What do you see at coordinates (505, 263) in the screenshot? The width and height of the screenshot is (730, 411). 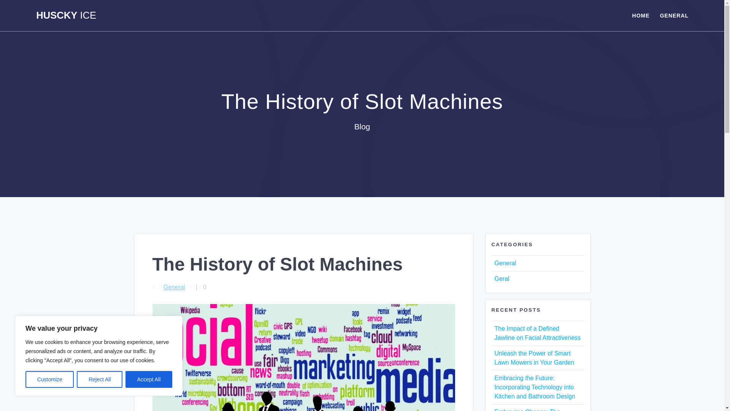 I see `General` at bounding box center [505, 263].